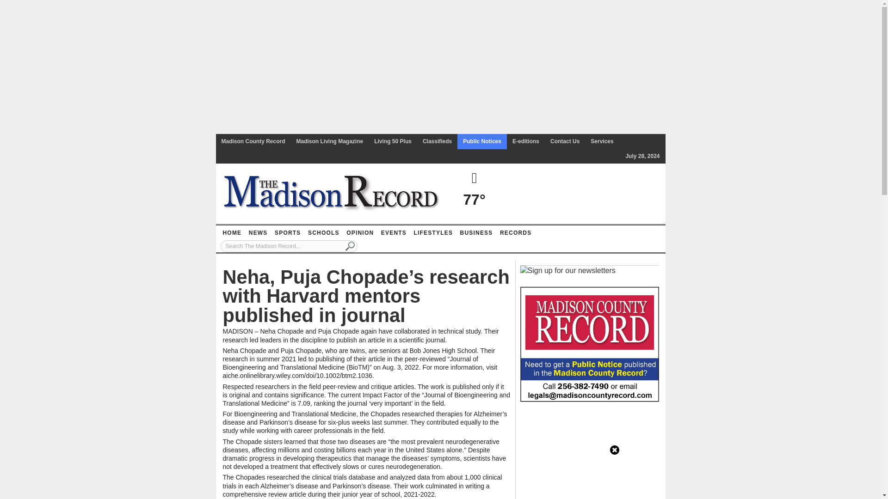 This screenshot has height=499, width=888. Describe the element at coordinates (476, 233) in the screenshot. I see `BUSINESS` at that location.